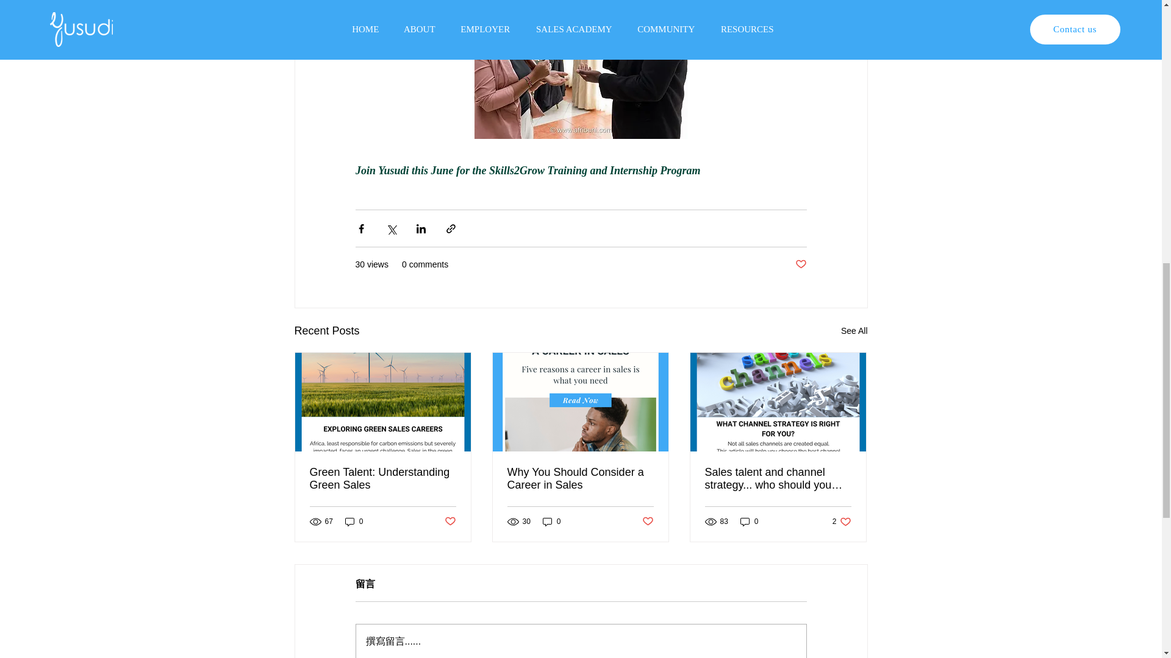 The height and width of the screenshot is (658, 1171). I want to click on See All, so click(580, 478).